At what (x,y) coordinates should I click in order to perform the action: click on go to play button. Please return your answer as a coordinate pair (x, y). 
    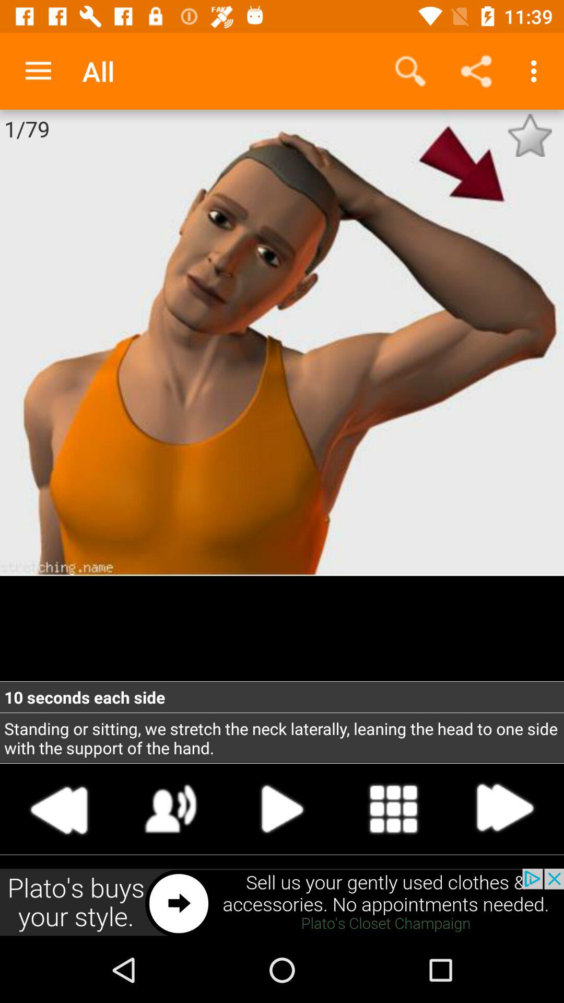
    Looking at the image, I should click on (282, 809).